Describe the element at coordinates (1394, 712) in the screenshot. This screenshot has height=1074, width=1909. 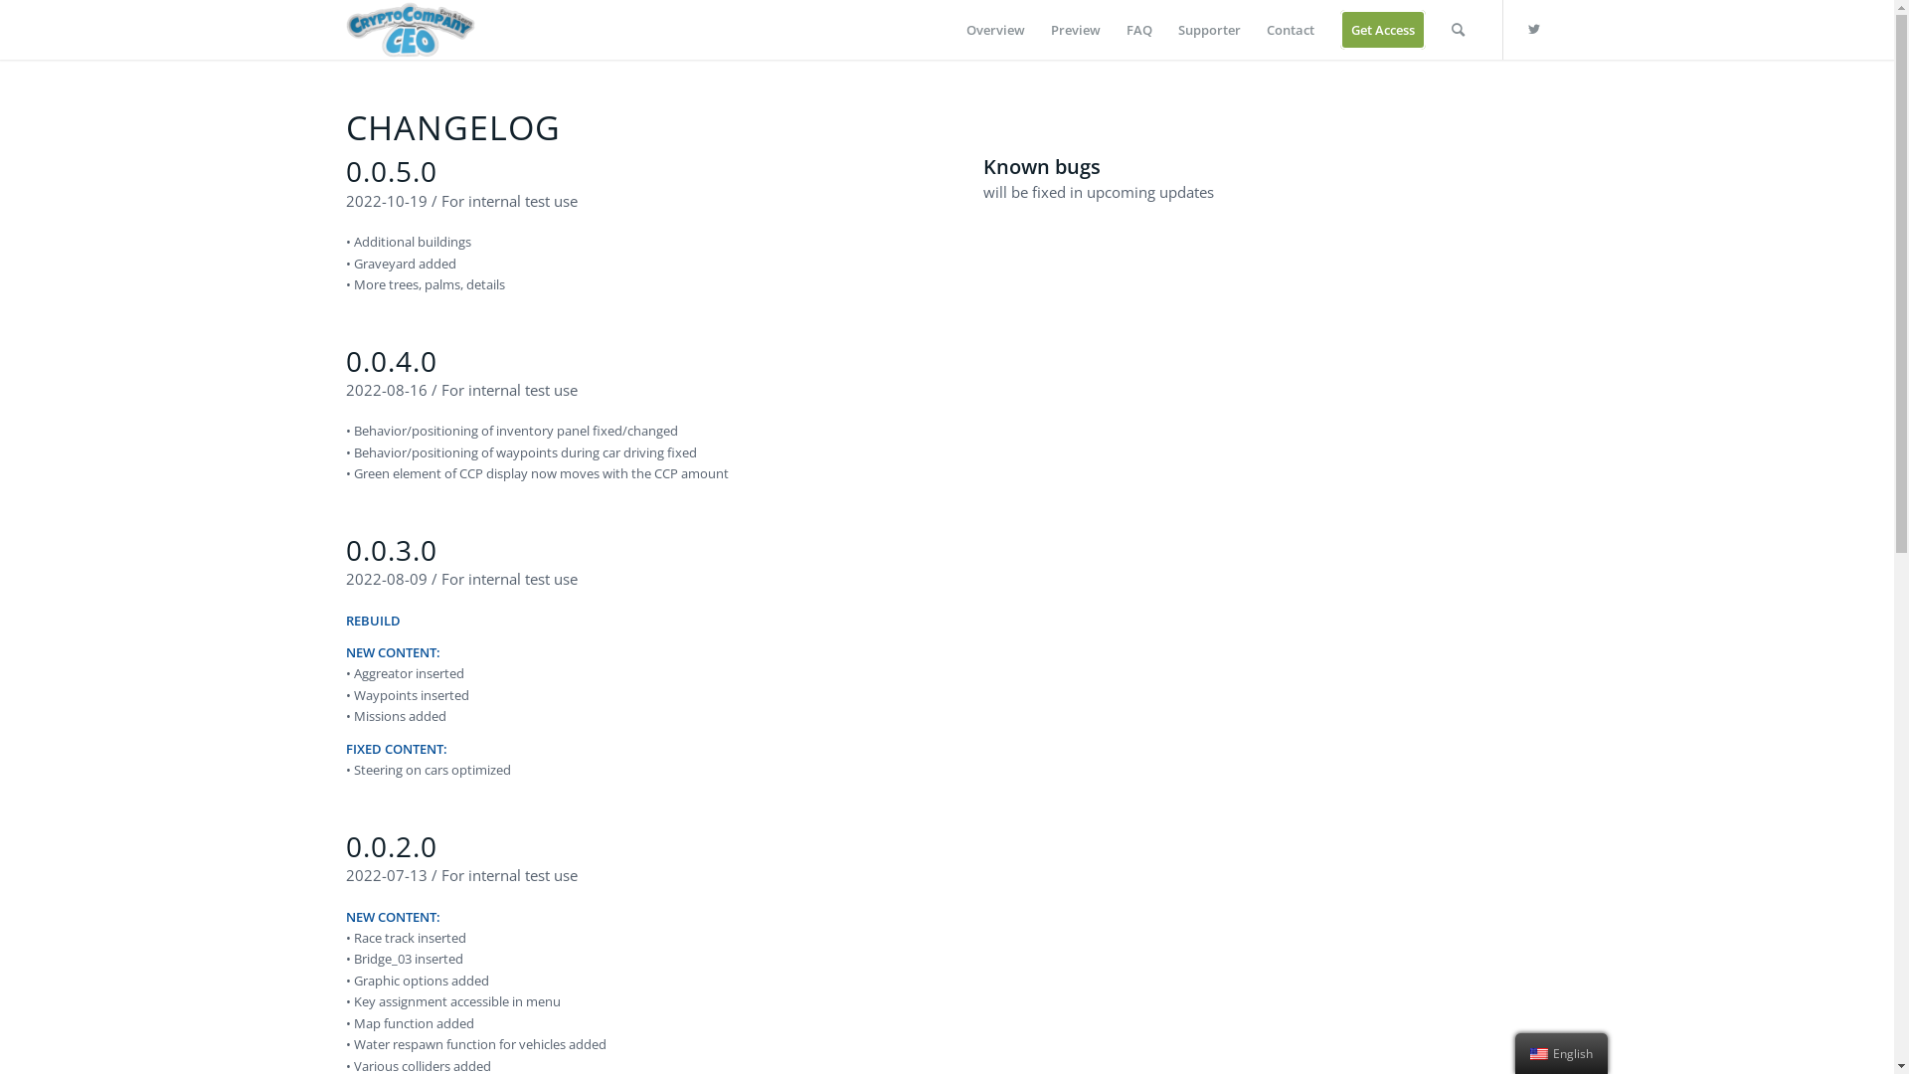
I see `on our blog` at that location.